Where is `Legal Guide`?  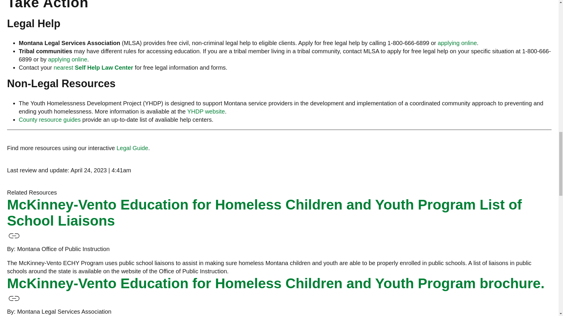 Legal Guide is located at coordinates (133, 148).